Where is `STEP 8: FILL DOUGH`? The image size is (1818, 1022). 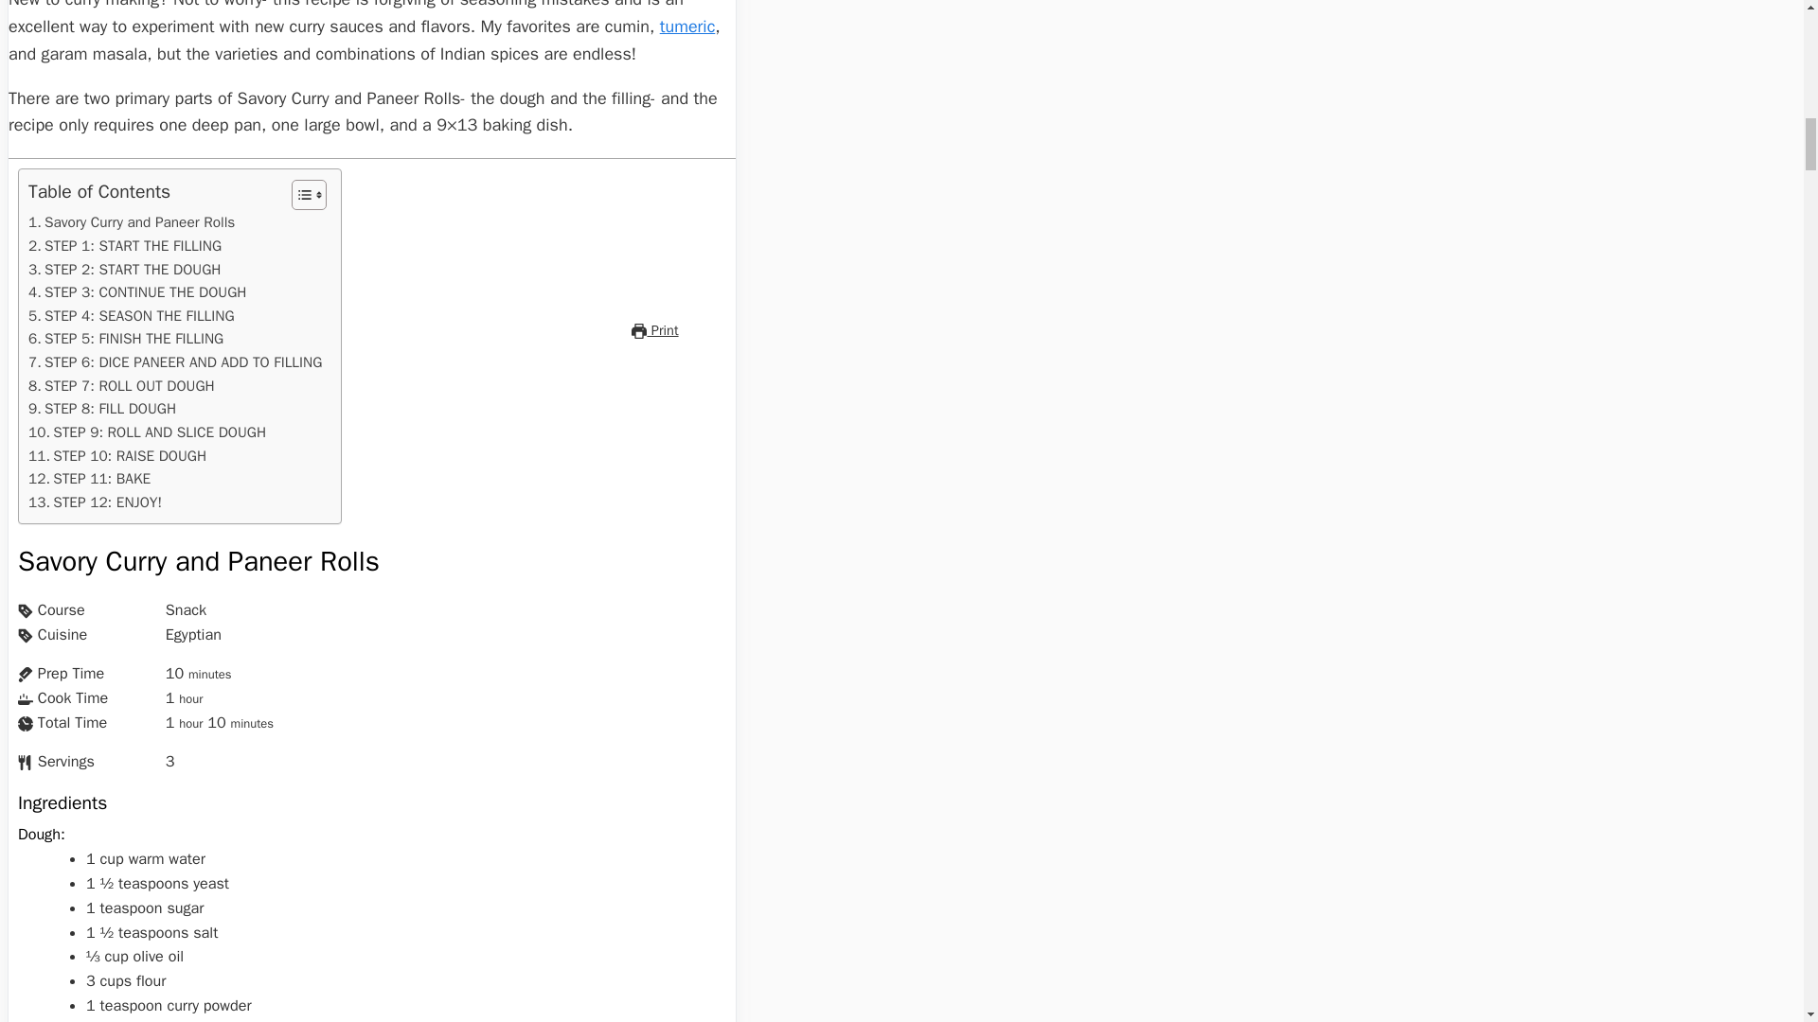 STEP 8: FILL DOUGH is located at coordinates (102, 409).